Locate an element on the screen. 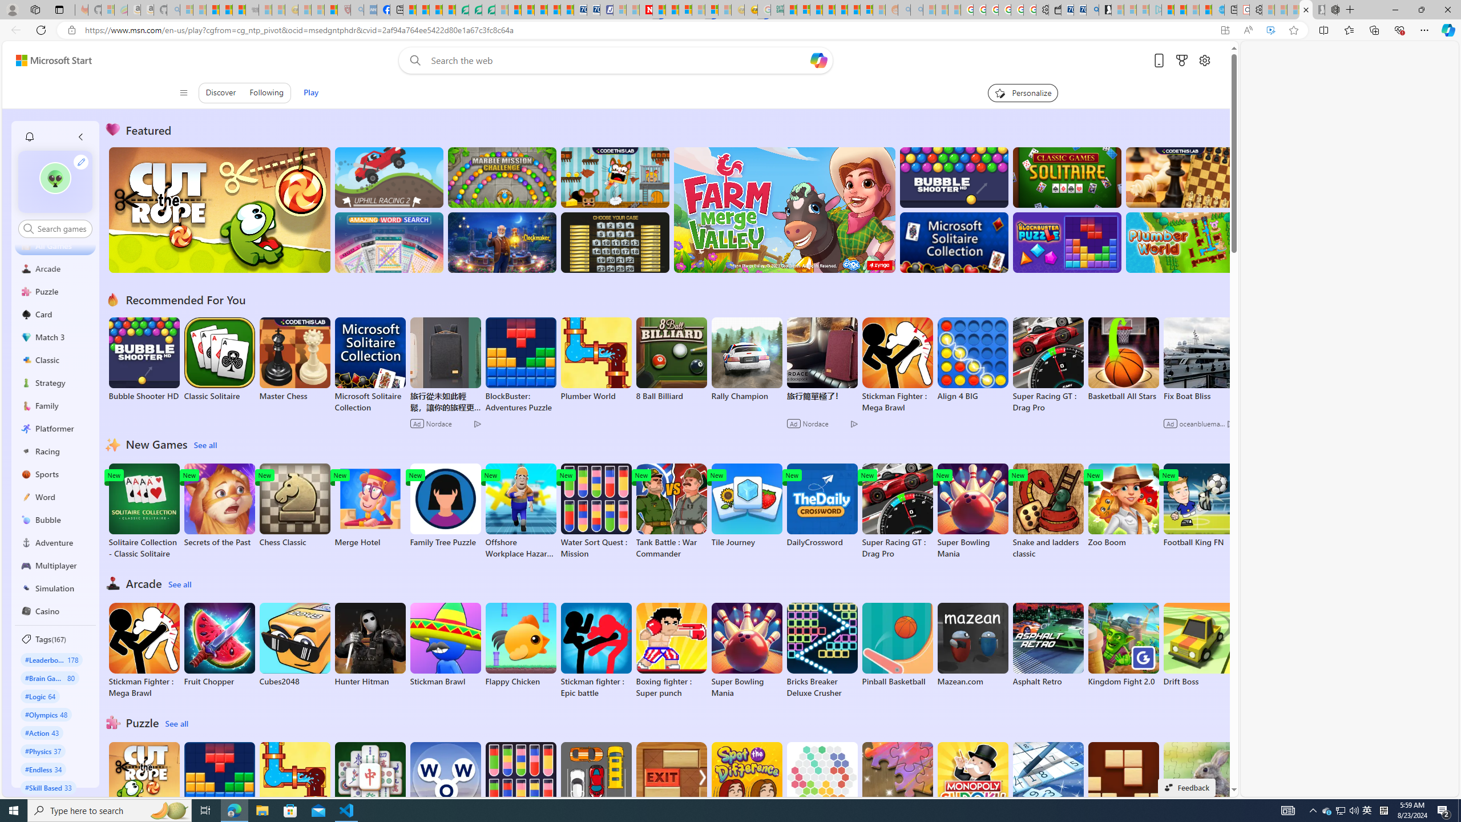 This screenshot has width=1461, height=822. Personalize your feed" is located at coordinates (1023, 92).